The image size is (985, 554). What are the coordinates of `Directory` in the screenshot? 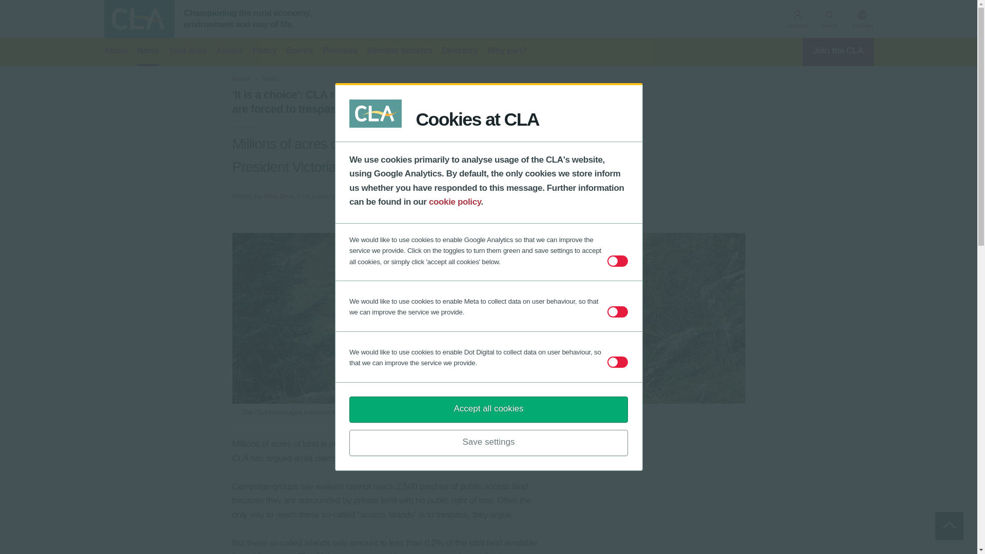 It's located at (460, 52).